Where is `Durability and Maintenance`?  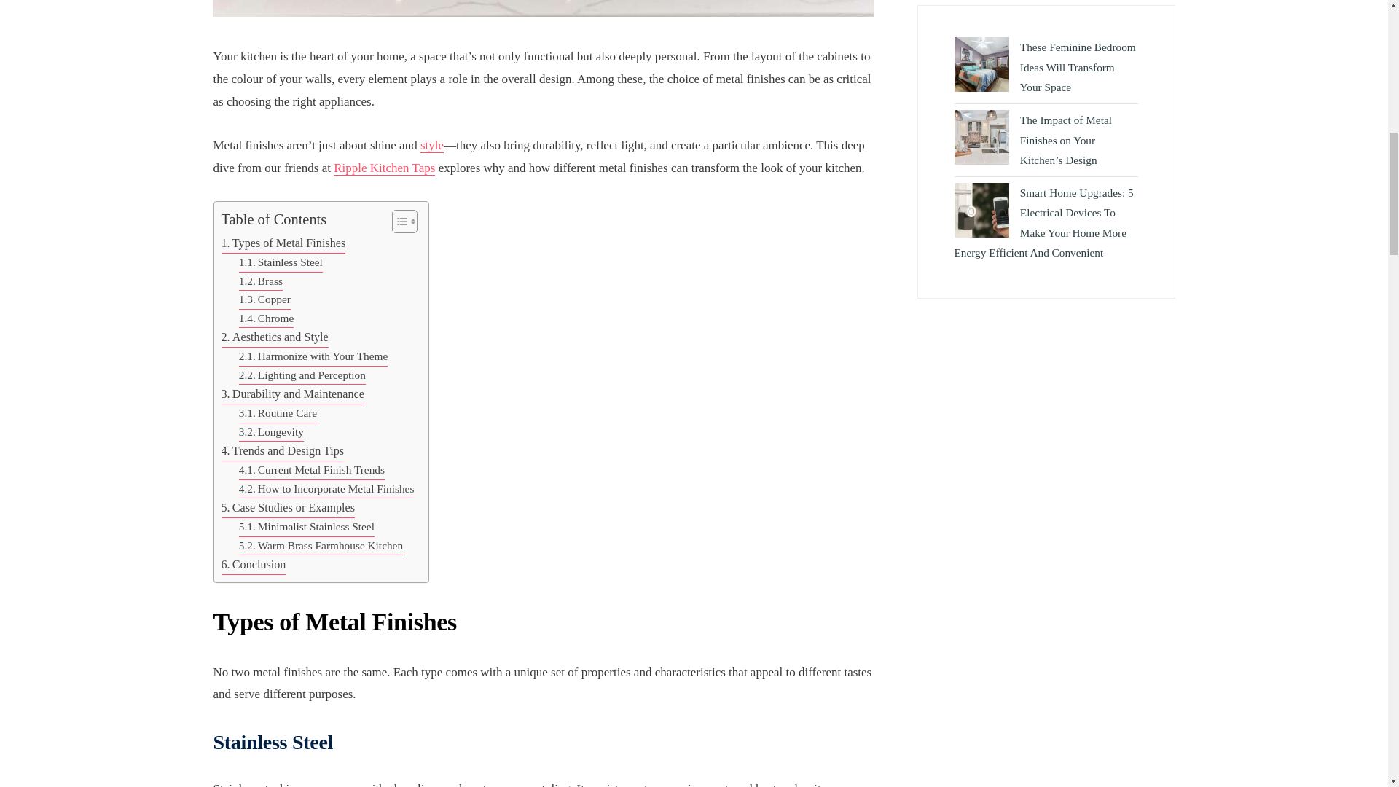 Durability and Maintenance is located at coordinates (292, 395).